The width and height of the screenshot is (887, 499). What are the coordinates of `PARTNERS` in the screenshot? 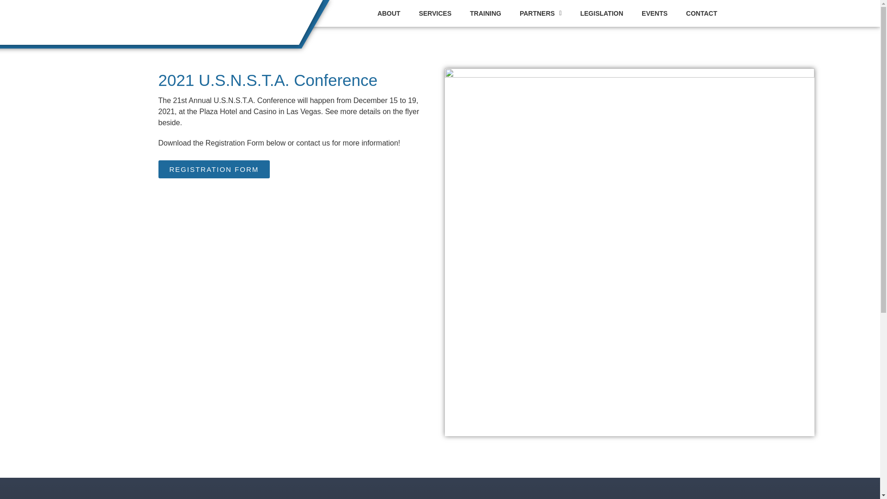 It's located at (541, 13).